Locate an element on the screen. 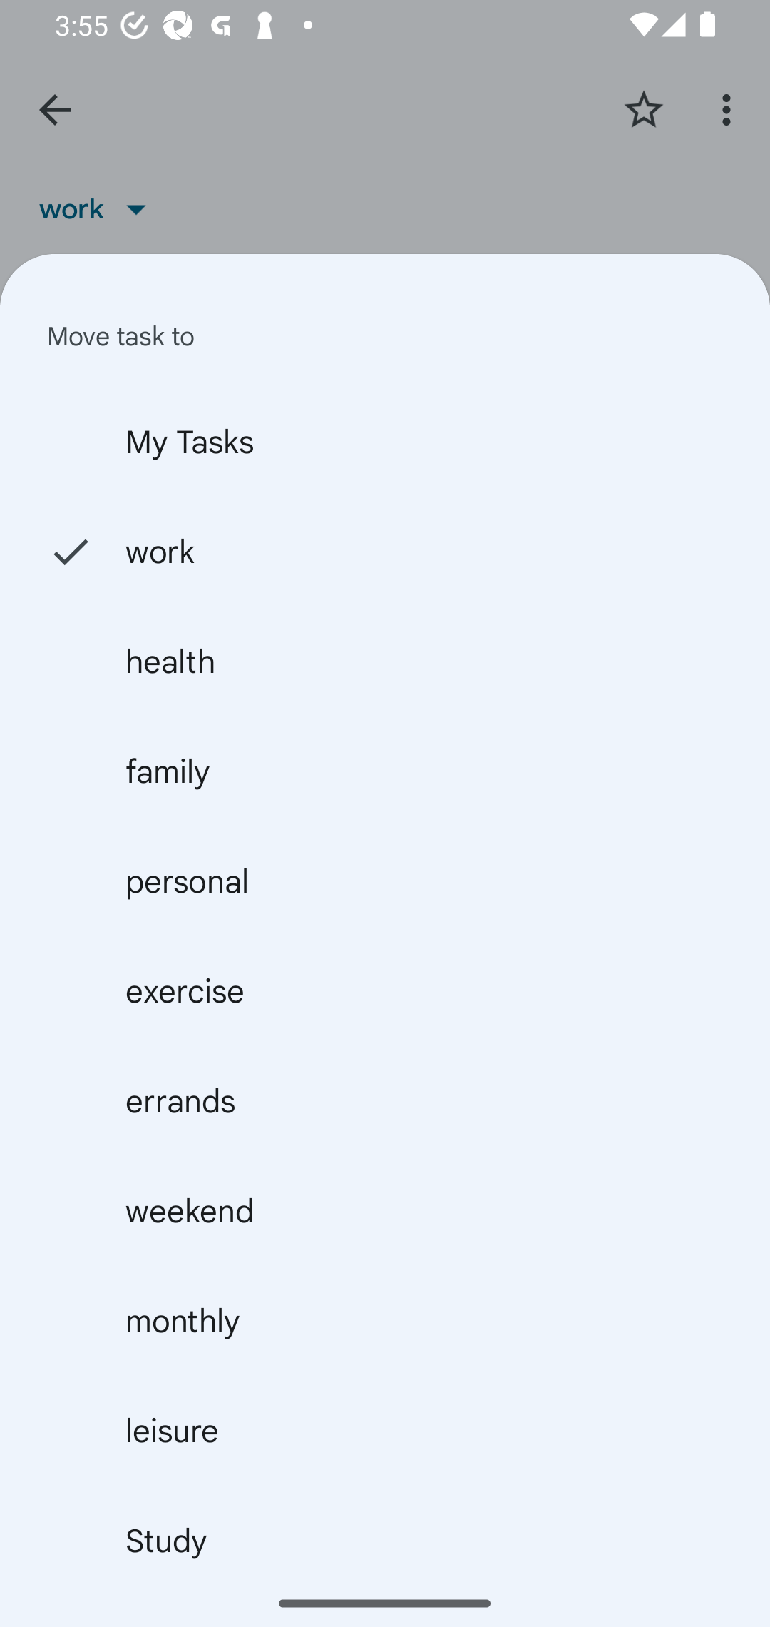  family is located at coordinates (385, 771).